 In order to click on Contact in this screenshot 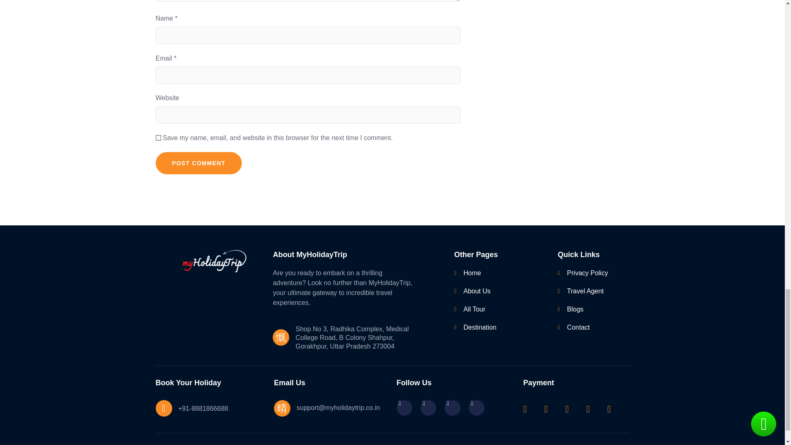, I will do `click(588, 327)`.